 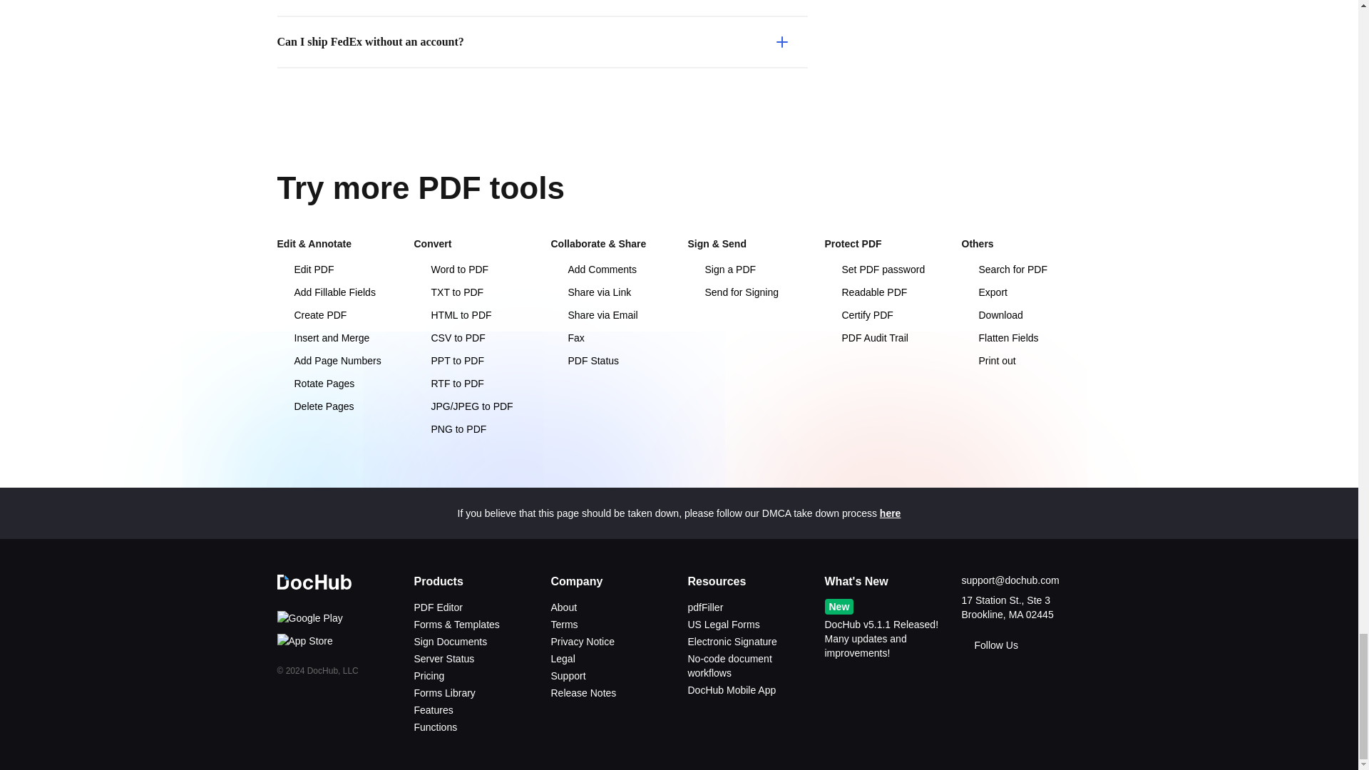 What do you see at coordinates (337, 292) in the screenshot?
I see `Add Fillable Fields` at bounding box center [337, 292].